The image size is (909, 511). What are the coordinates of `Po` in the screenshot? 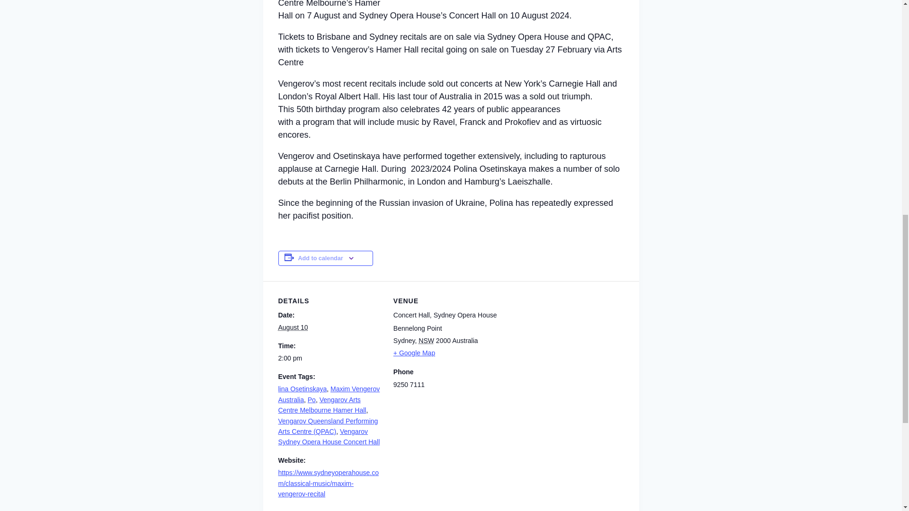 It's located at (312, 400).